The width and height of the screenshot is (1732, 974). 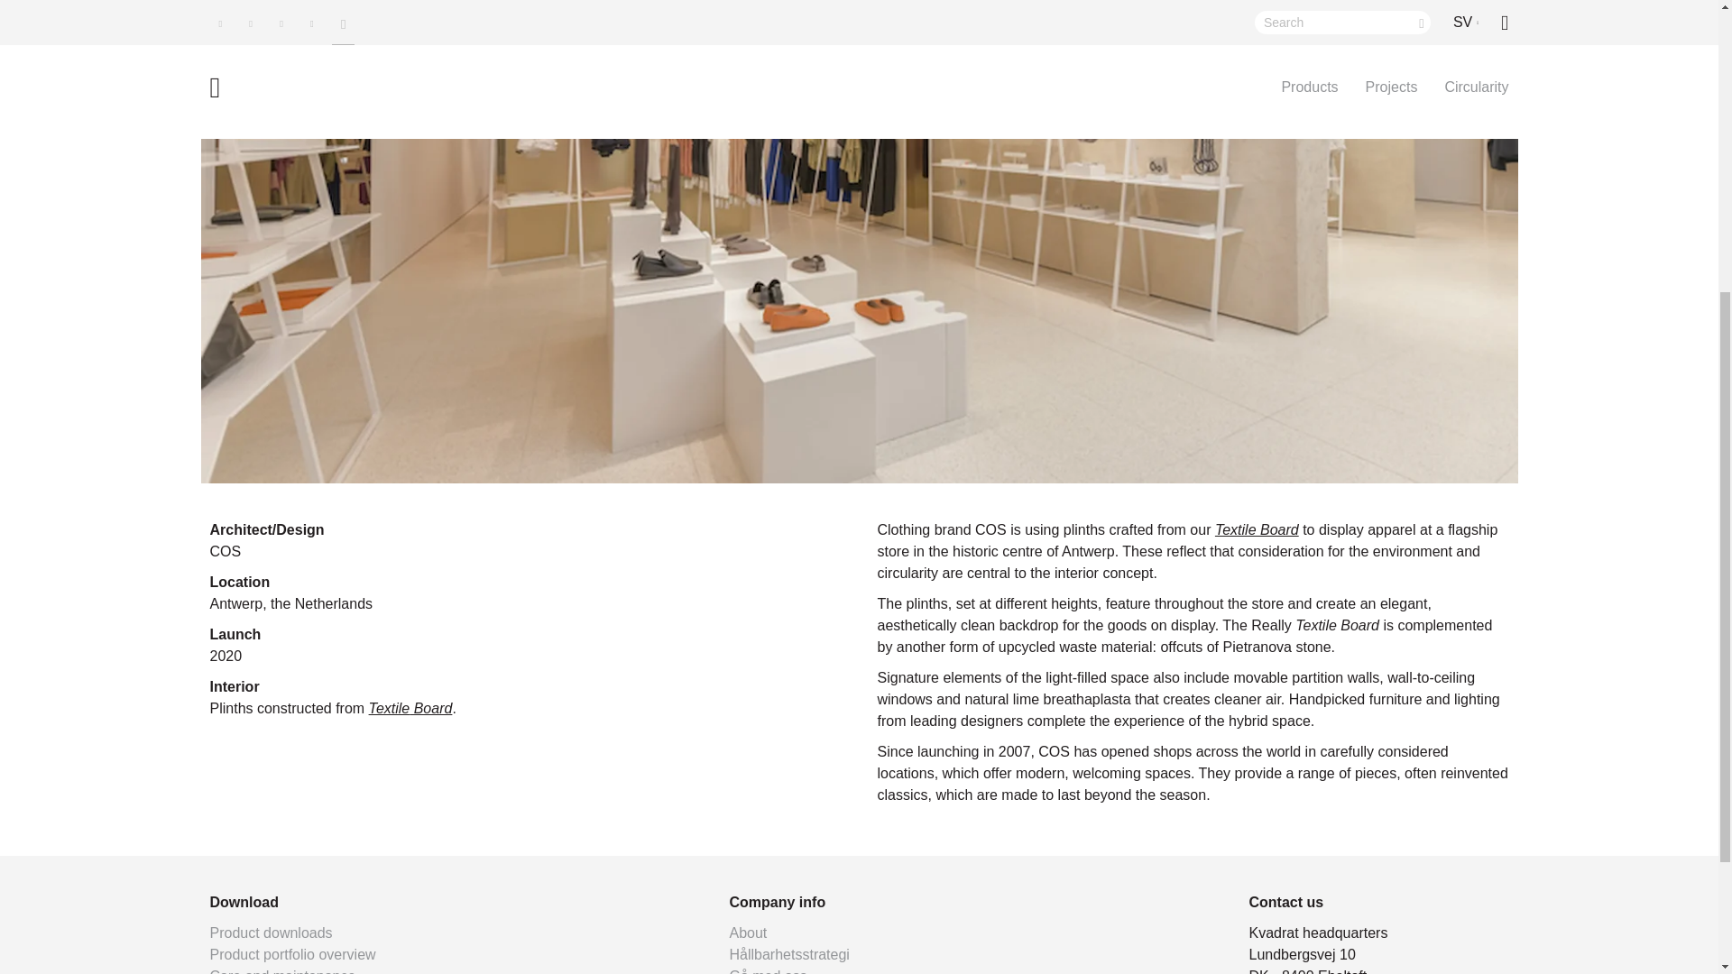 I want to click on Textile Board, so click(x=1258, y=529).